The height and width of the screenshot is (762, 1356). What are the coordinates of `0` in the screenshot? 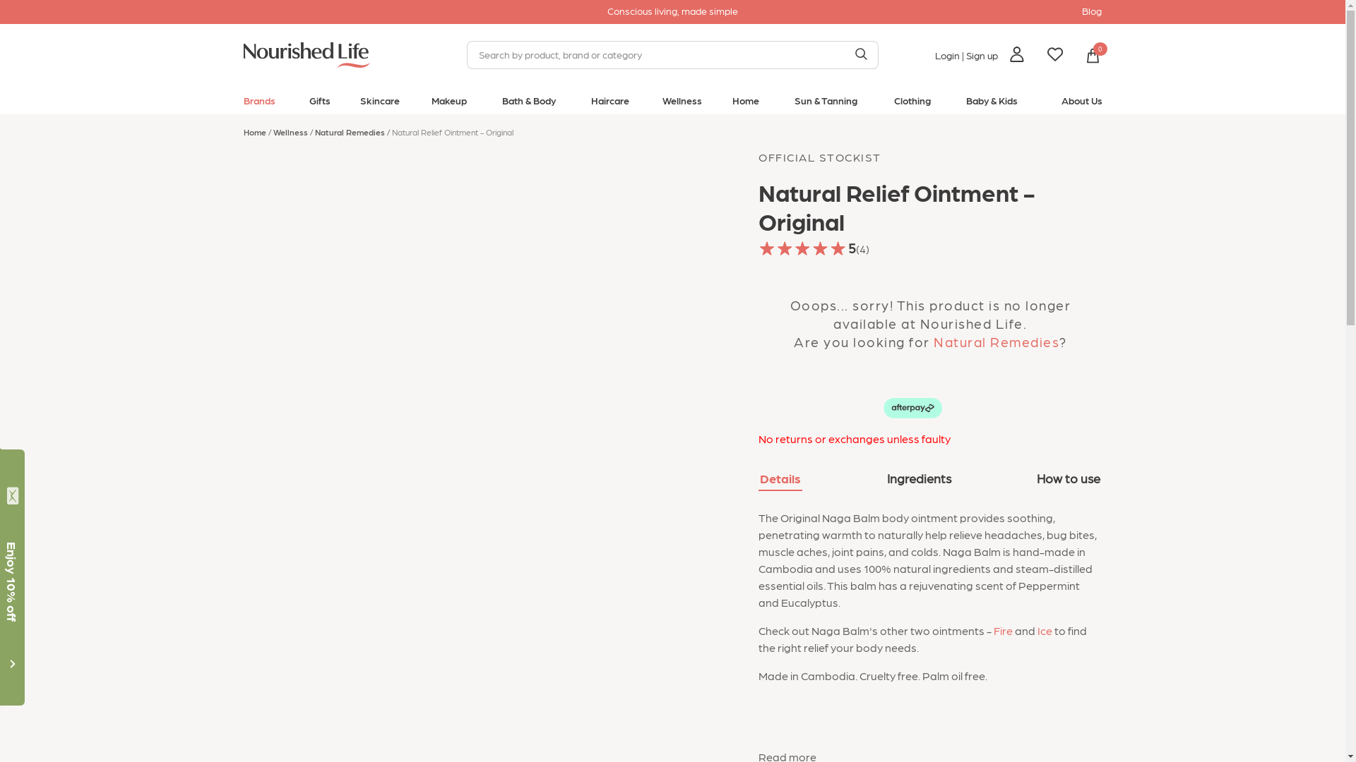 It's located at (1092, 55).